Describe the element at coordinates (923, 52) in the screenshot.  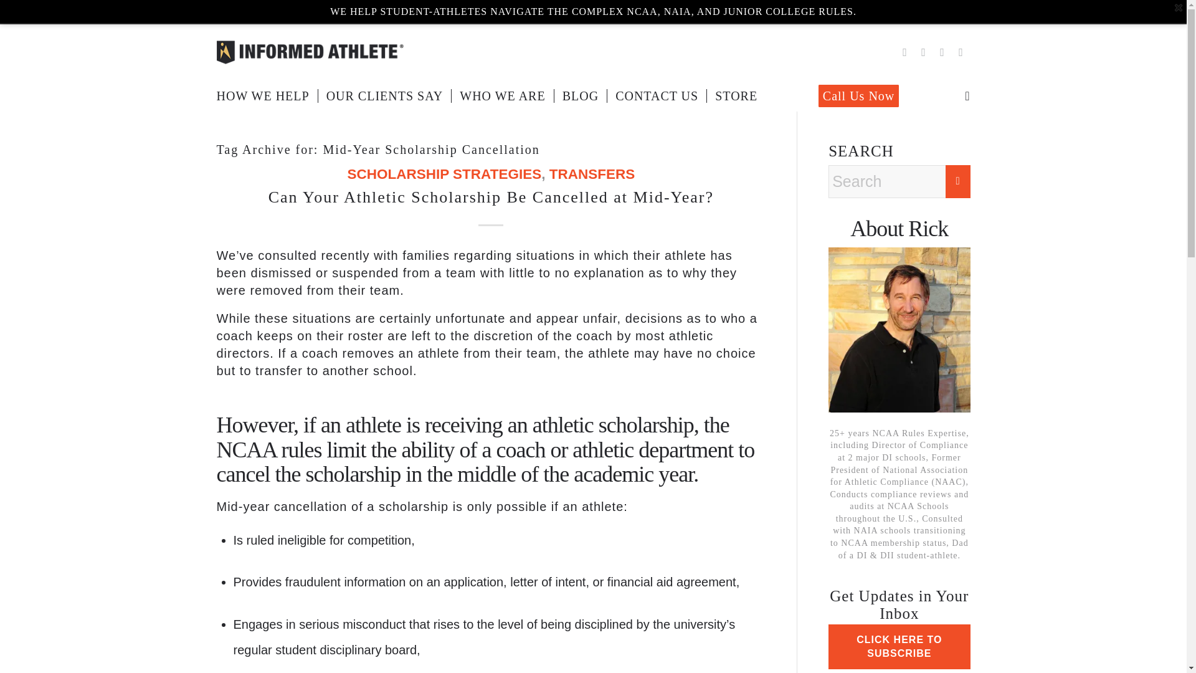
I see `Facebook` at that location.